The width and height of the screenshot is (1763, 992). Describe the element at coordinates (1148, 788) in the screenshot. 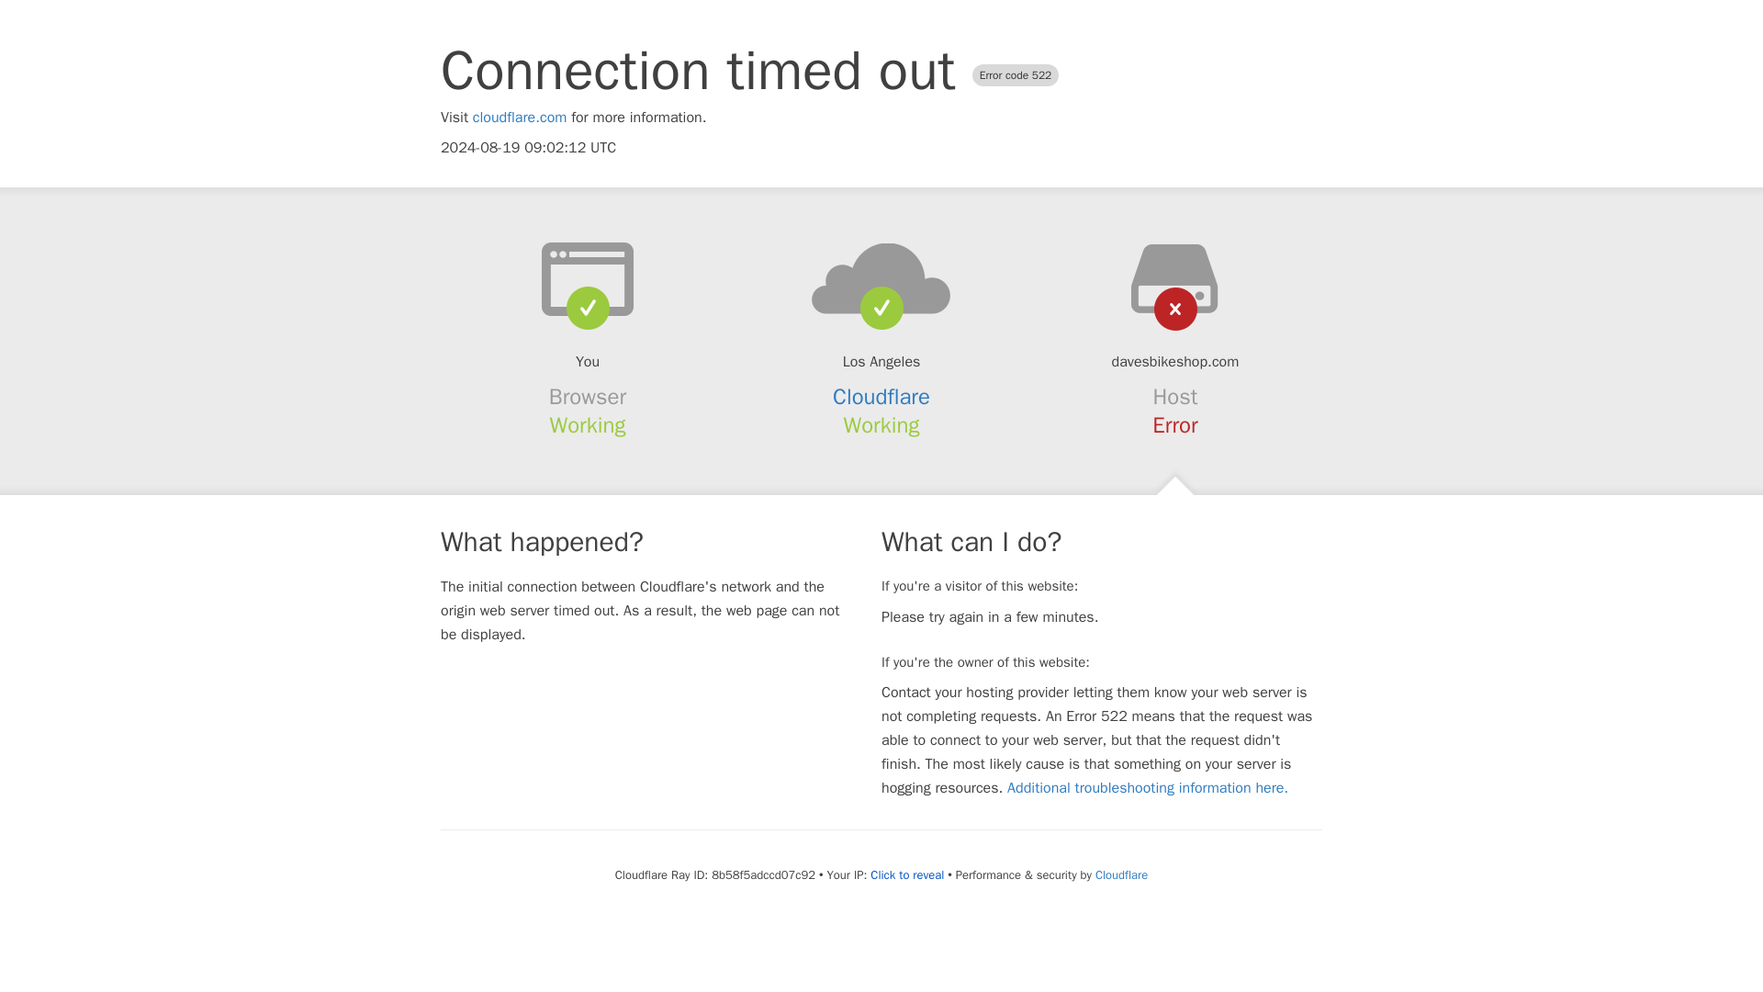

I see `Additional troubleshooting information here.` at that location.